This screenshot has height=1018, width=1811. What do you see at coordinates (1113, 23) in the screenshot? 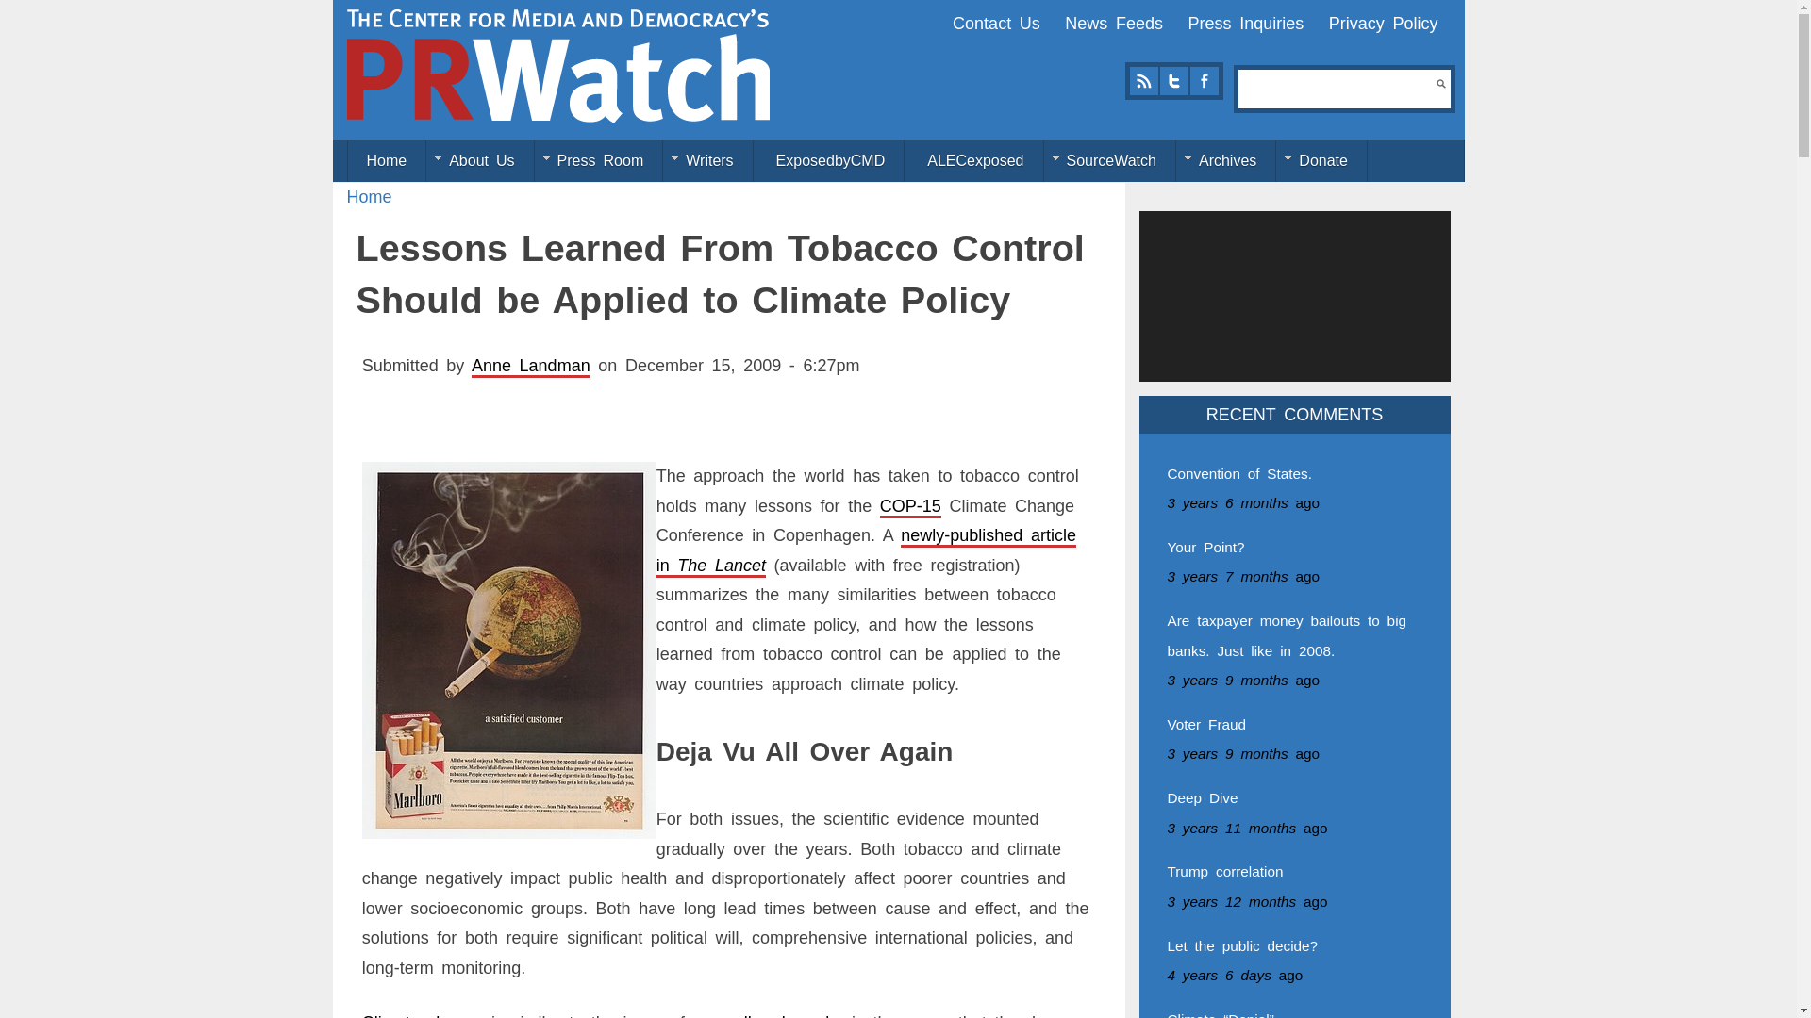
I see `News Feeds` at bounding box center [1113, 23].